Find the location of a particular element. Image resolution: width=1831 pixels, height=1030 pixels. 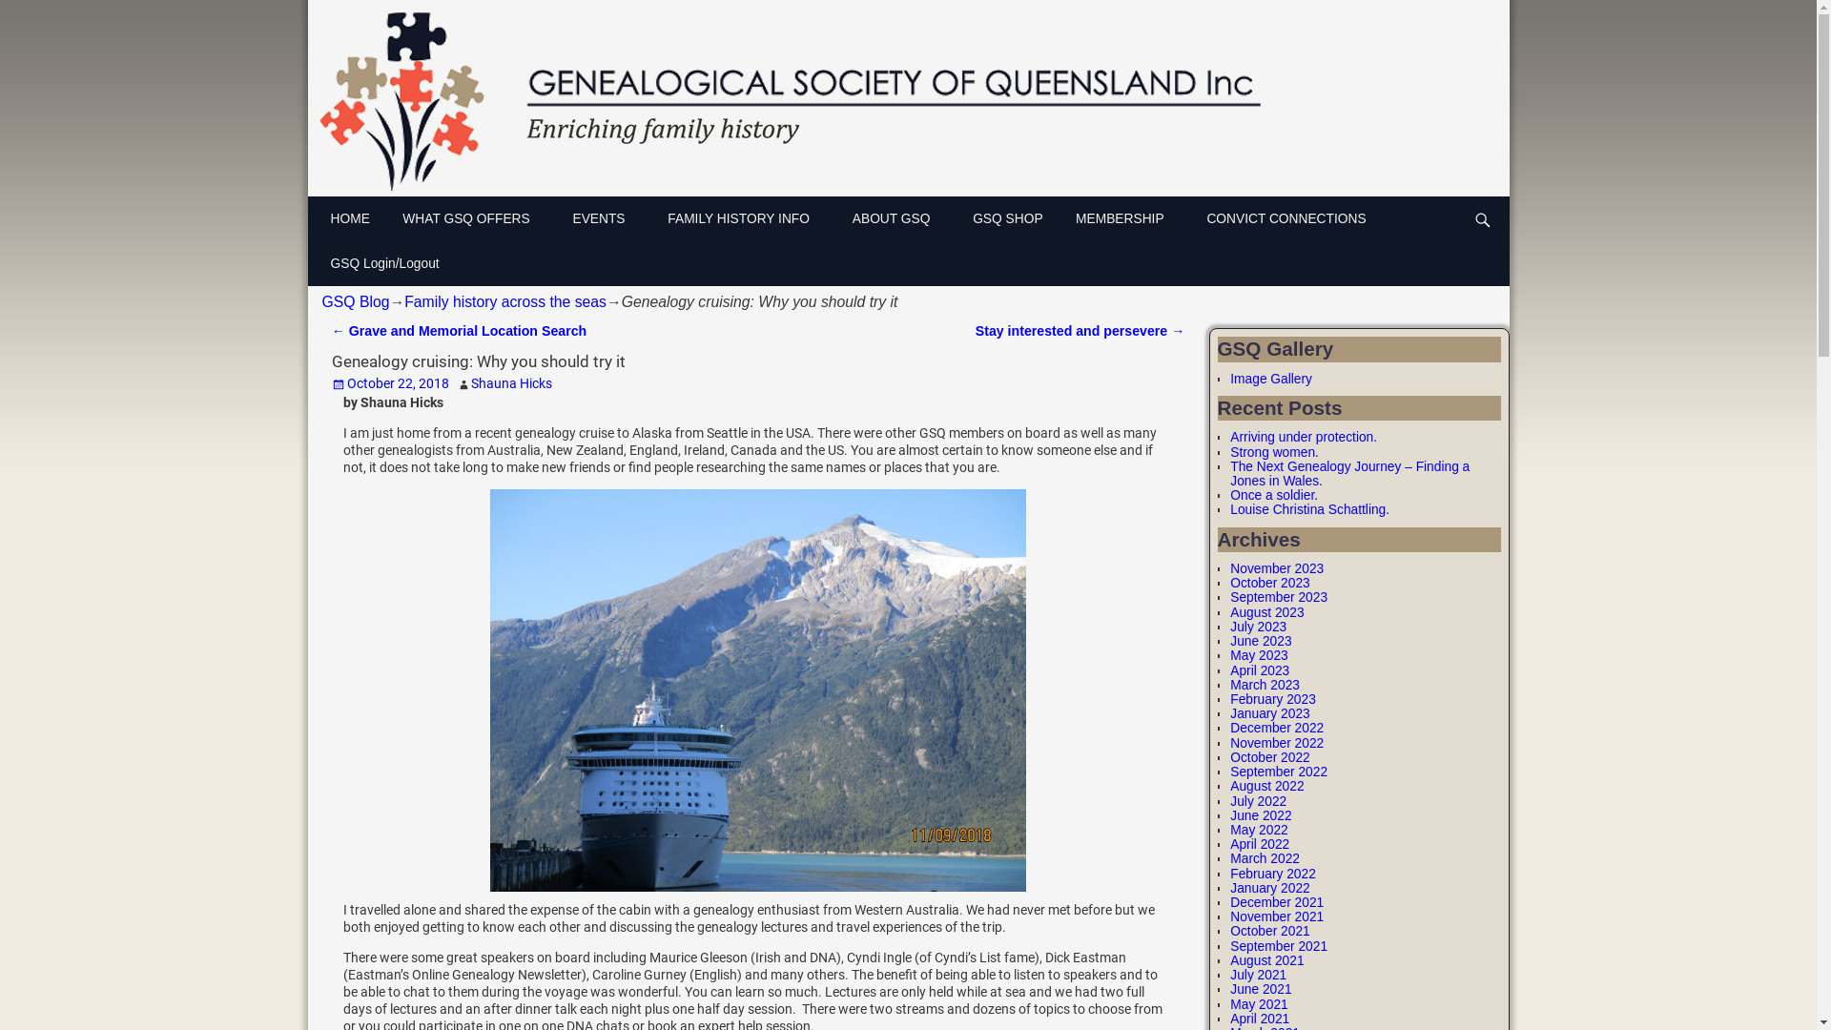

WHAT GSQ OFFERS is located at coordinates (478, 219).